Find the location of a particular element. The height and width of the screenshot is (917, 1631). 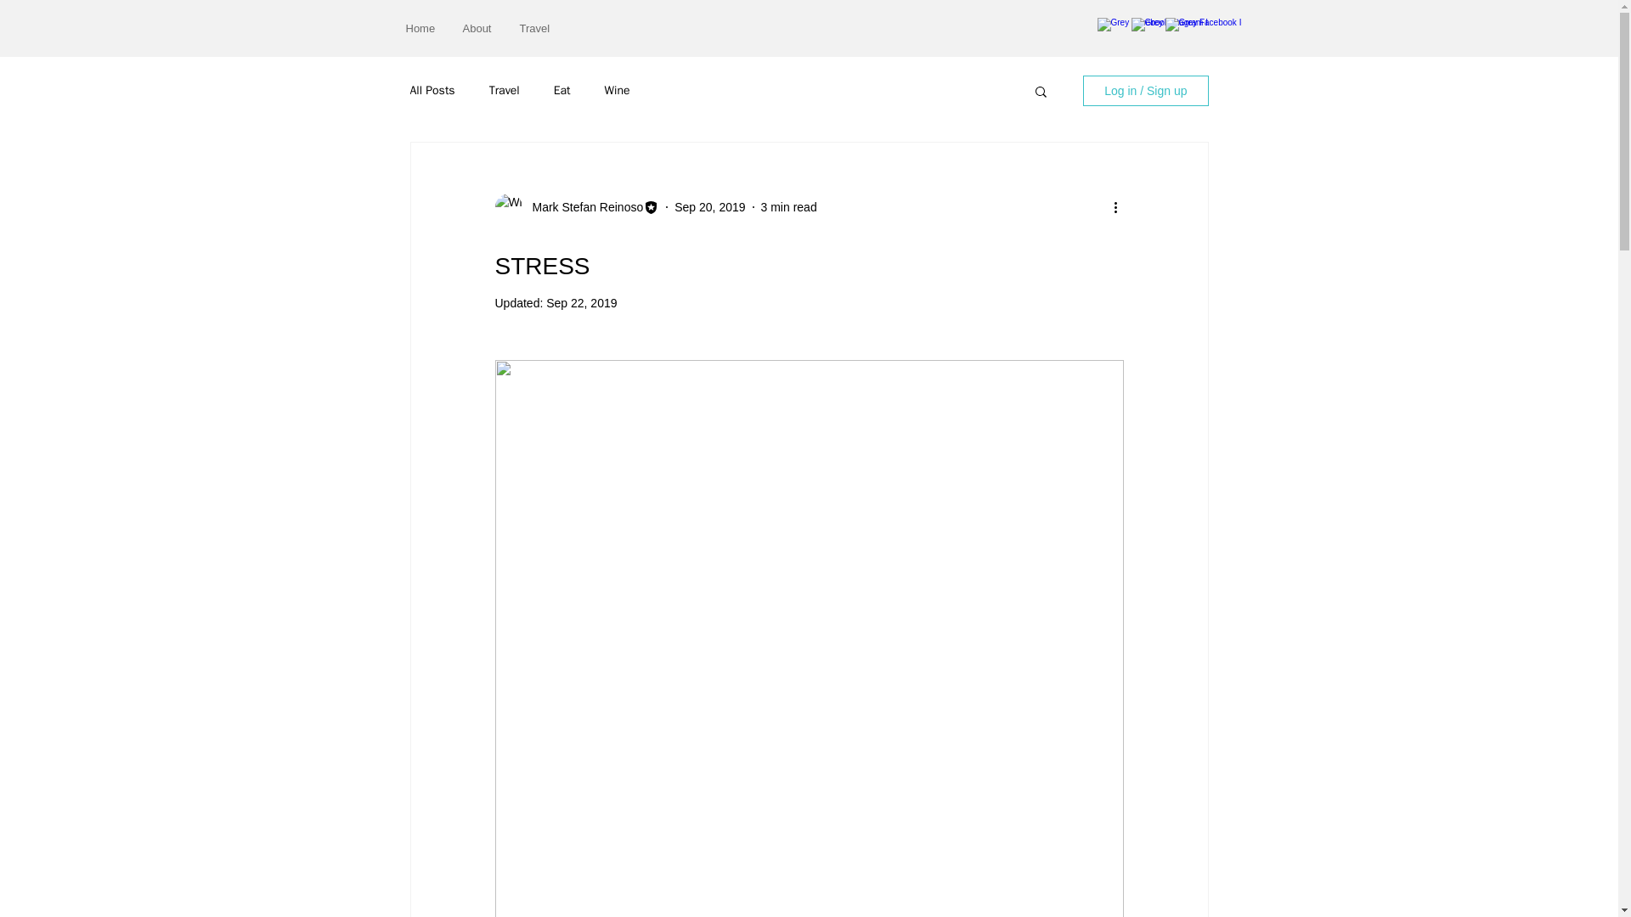

Mark Stefan Reinoso is located at coordinates (582, 207).